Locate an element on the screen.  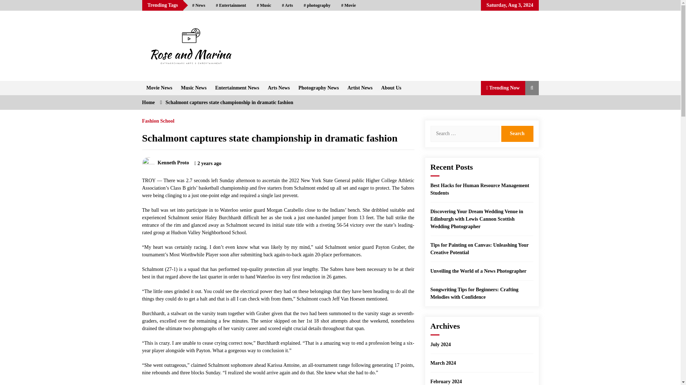
photography is located at coordinates (317, 5).